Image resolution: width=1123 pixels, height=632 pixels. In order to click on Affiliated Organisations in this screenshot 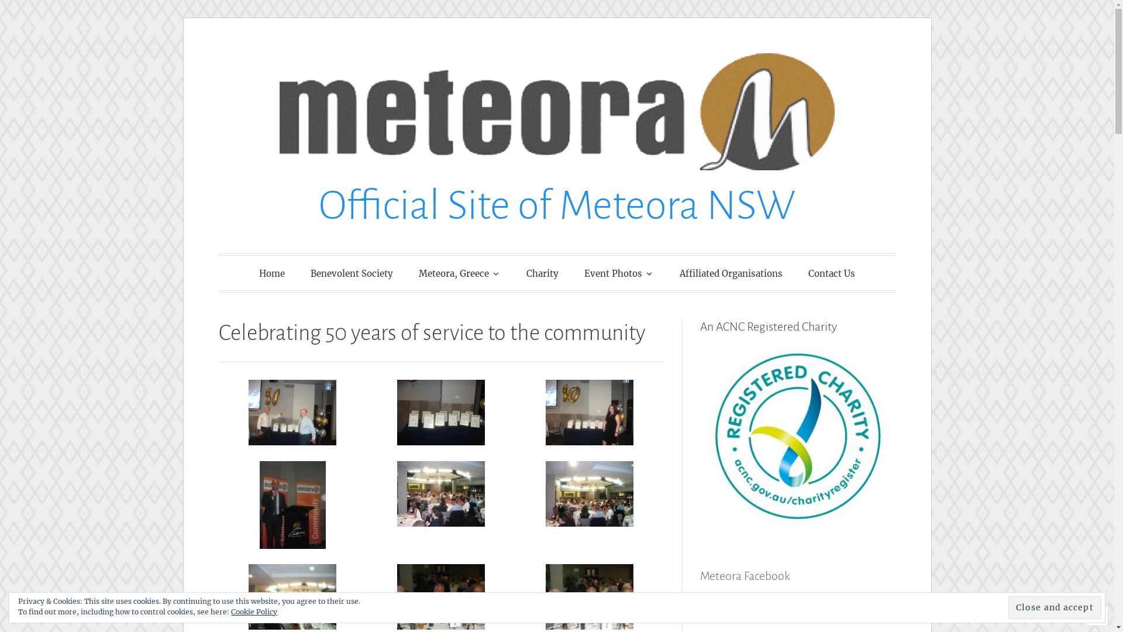, I will do `click(731, 274)`.